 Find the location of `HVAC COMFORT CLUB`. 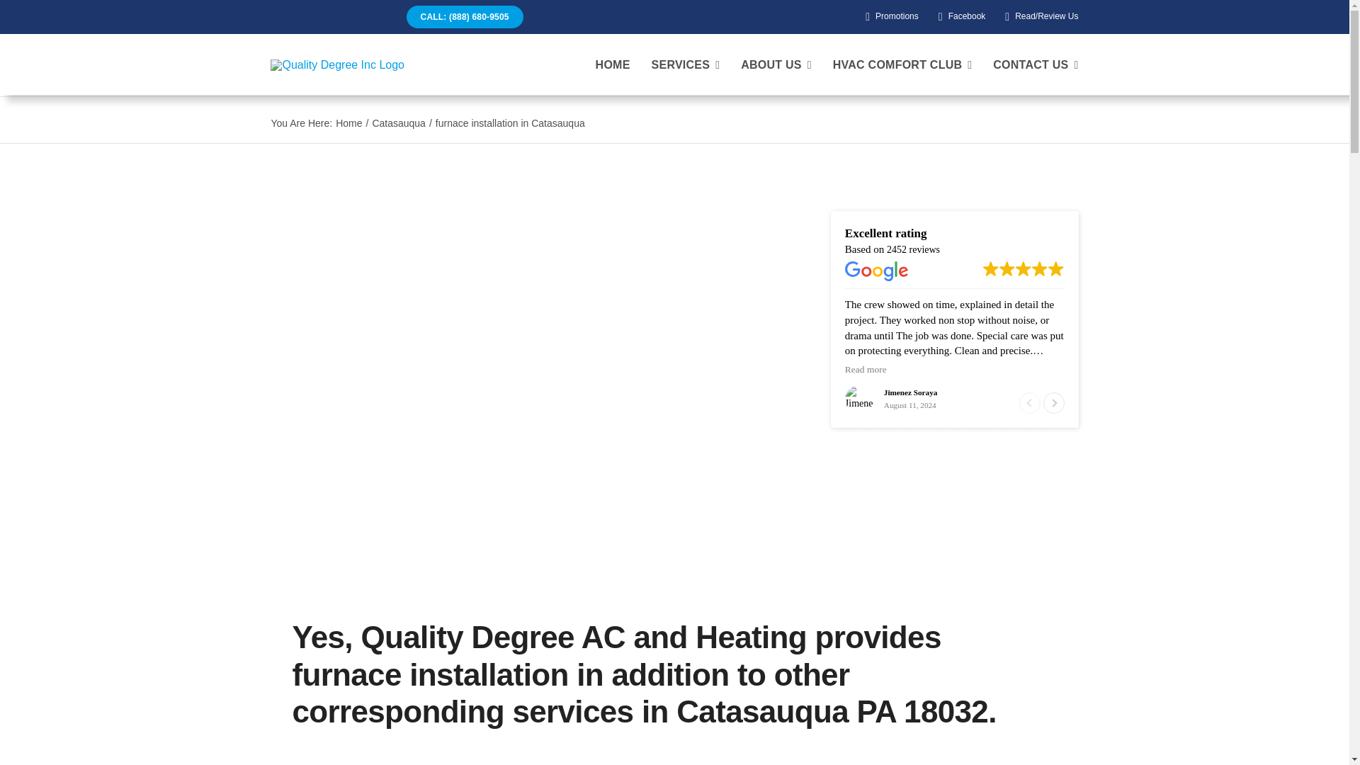

HVAC COMFORT CLUB is located at coordinates (902, 65).